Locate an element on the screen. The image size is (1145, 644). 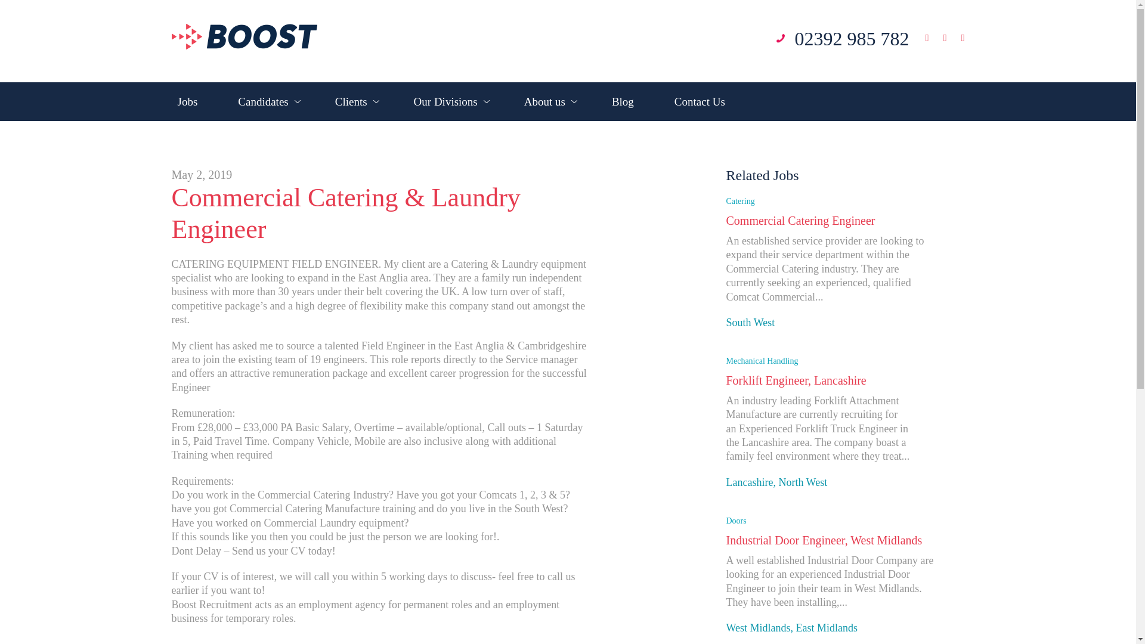
Boost Recruitment is located at coordinates (245, 45).